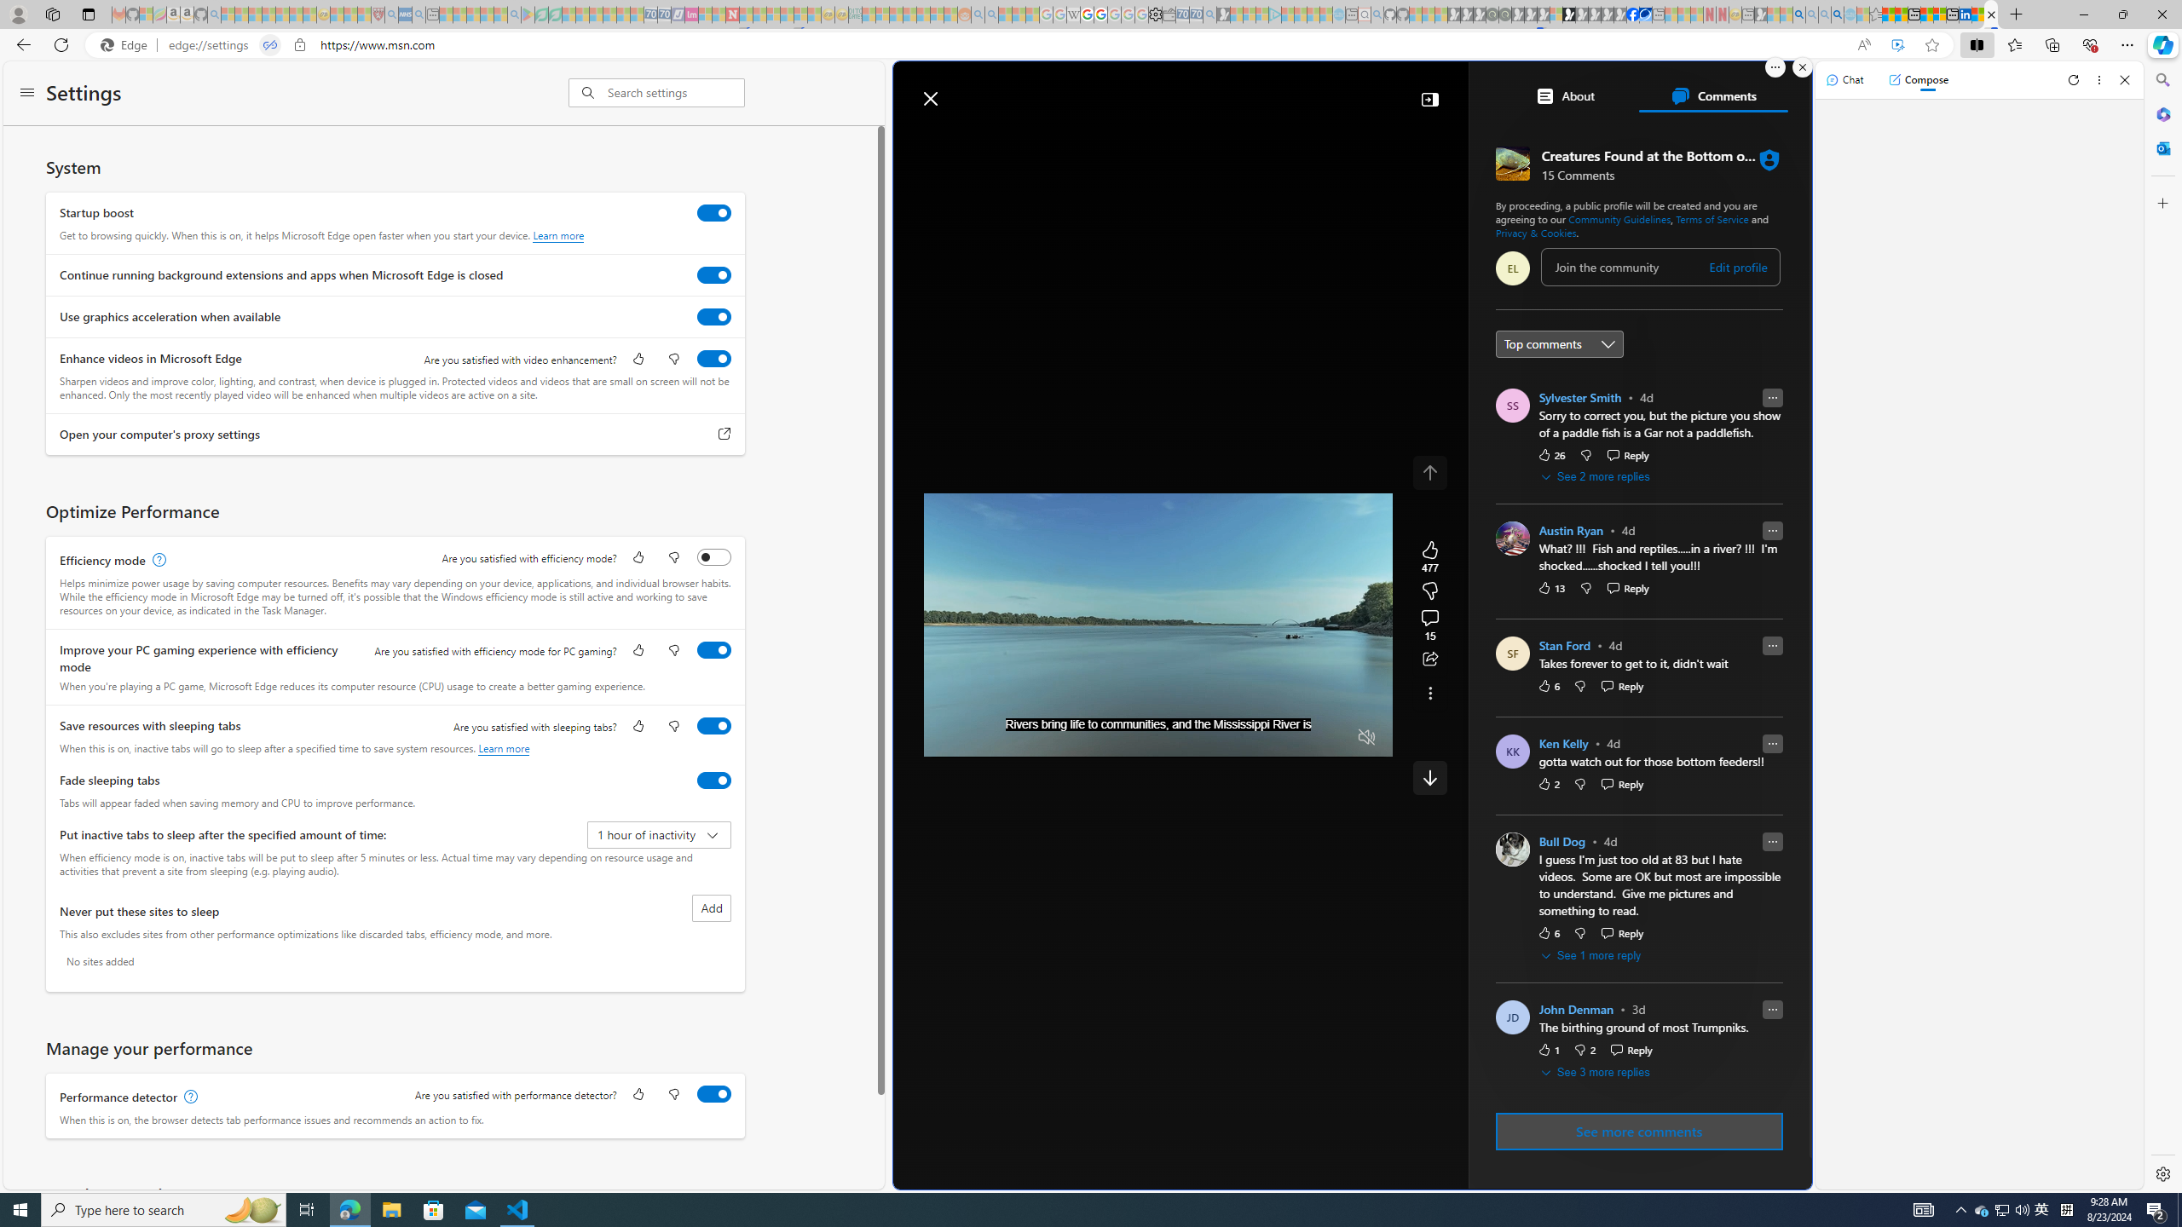  What do you see at coordinates (714, 316) in the screenshot?
I see `Use graphics acceleration when available` at bounding box center [714, 316].